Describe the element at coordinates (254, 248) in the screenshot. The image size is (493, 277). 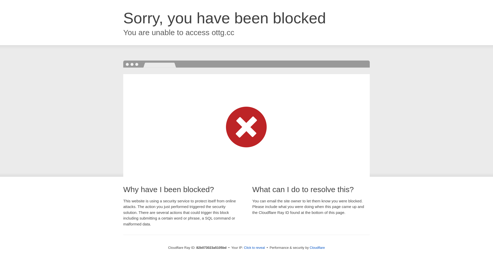
I see `Click to reveal` at that location.